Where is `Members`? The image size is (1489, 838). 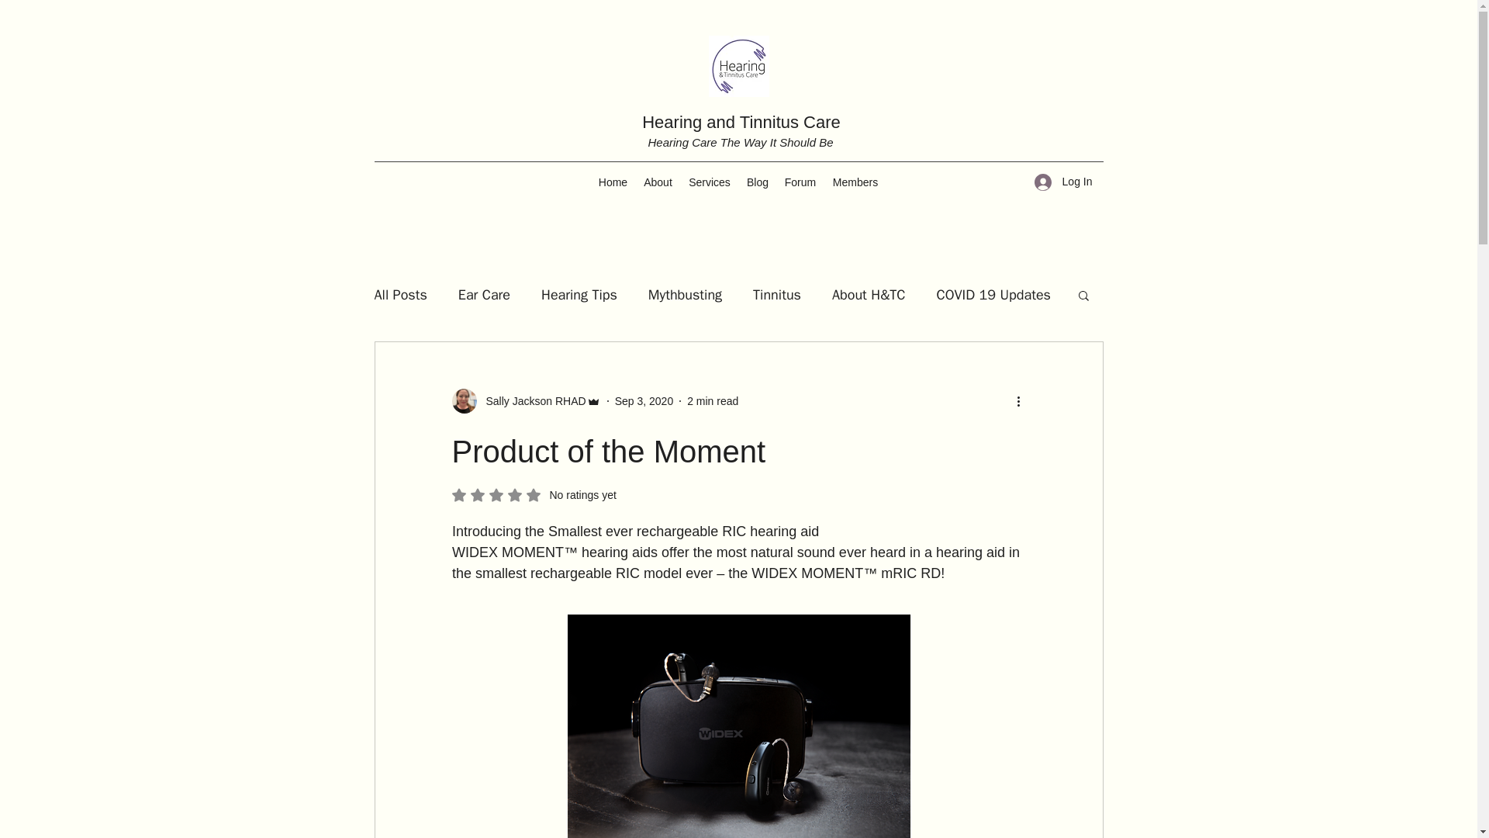
Members is located at coordinates (855, 182).